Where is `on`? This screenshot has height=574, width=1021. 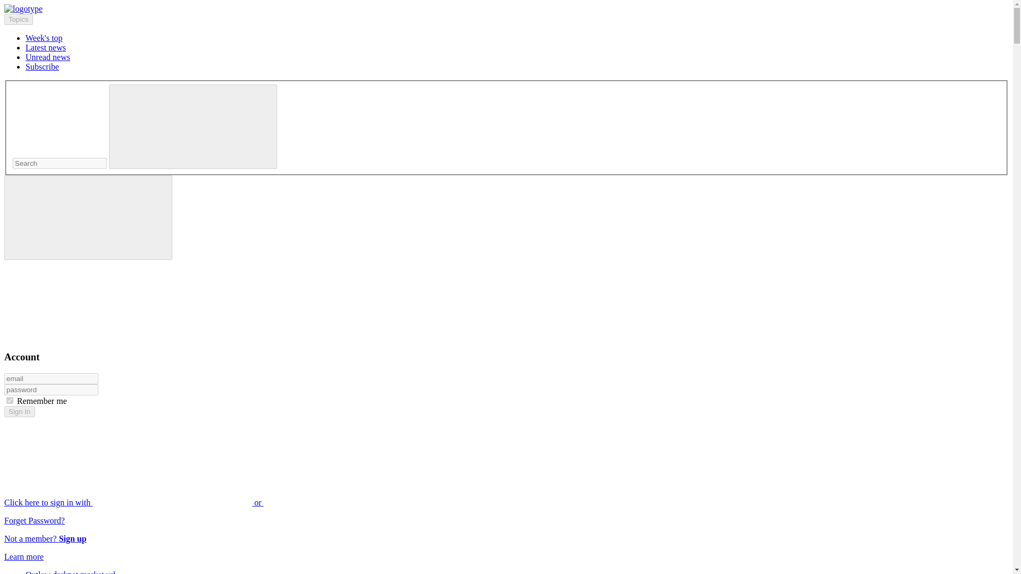 on is located at coordinates (10, 401).